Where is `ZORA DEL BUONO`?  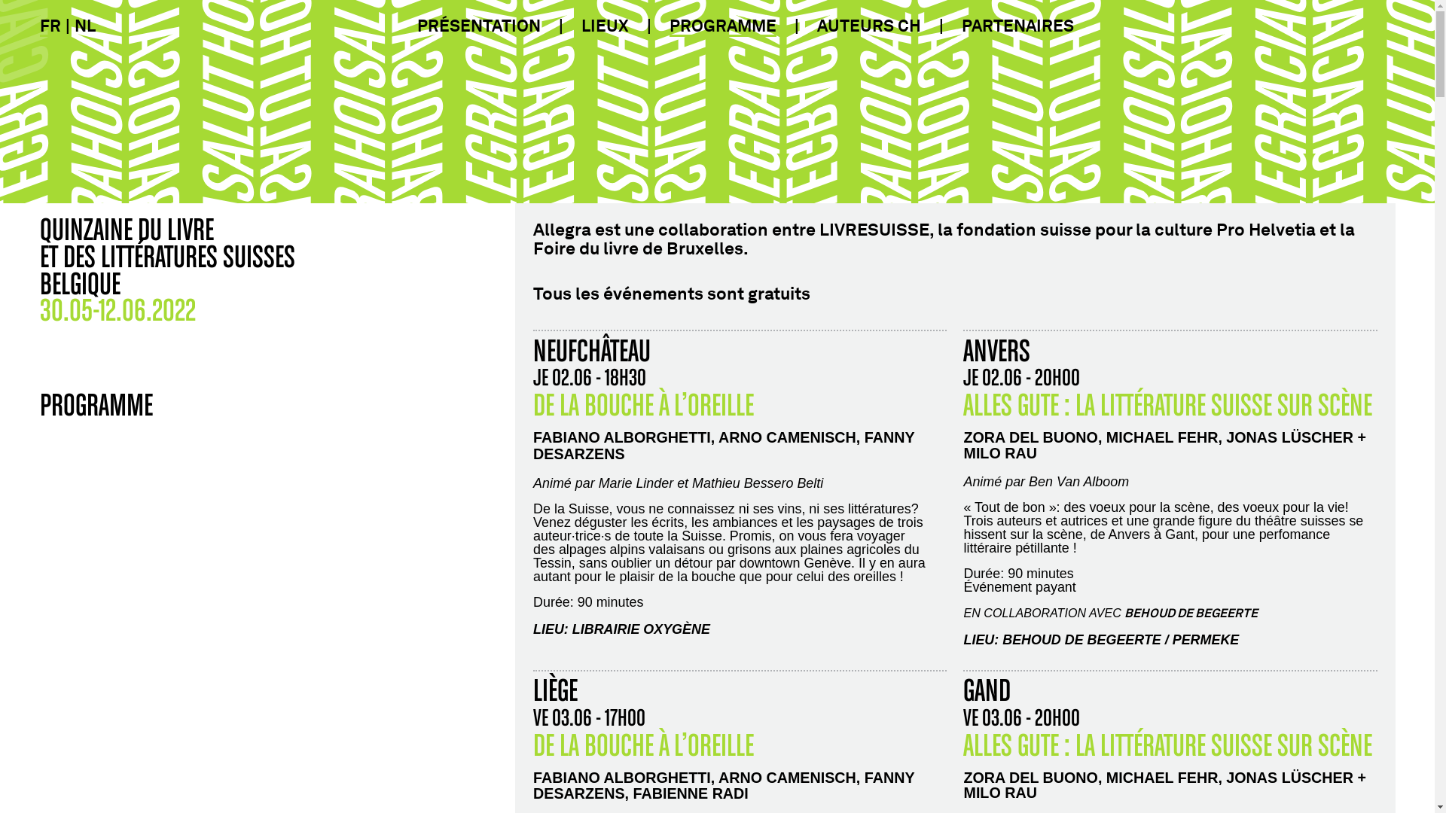 ZORA DEL BUONO is located at coordinates (1030, 437).